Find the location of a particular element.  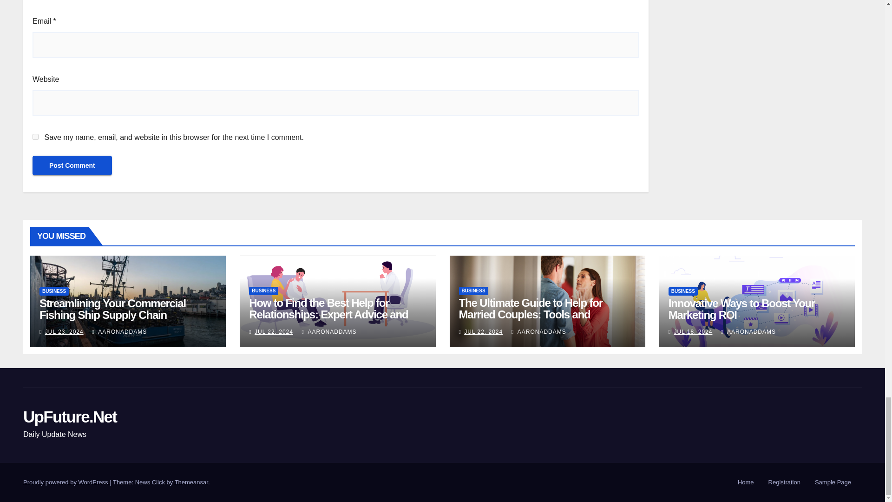

Permalink to: Innovative Ways to Boost Your Marketing ROI is located at coordinates (741, 309).